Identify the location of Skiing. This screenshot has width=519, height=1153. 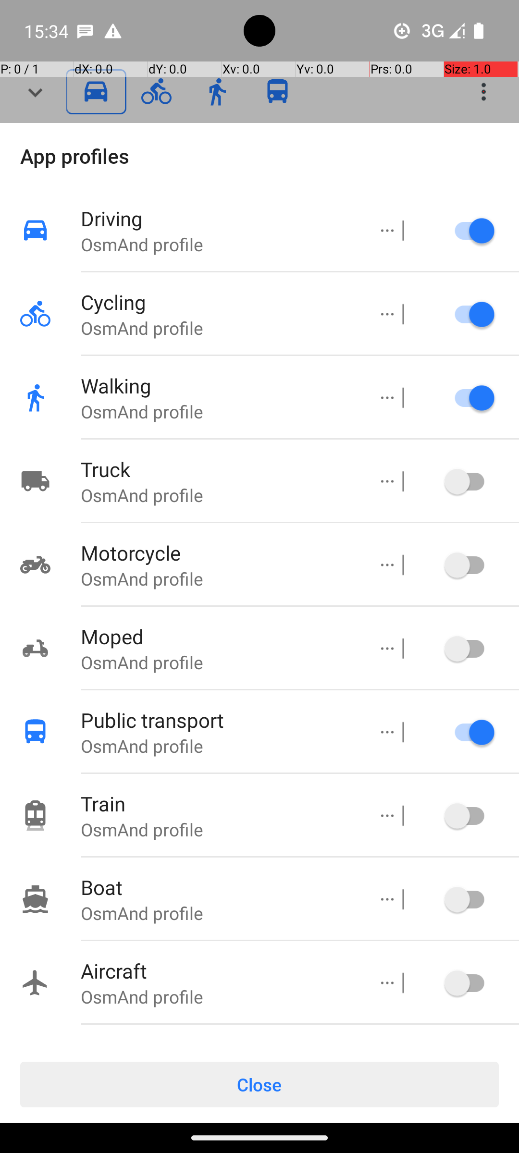
(218, 1043).